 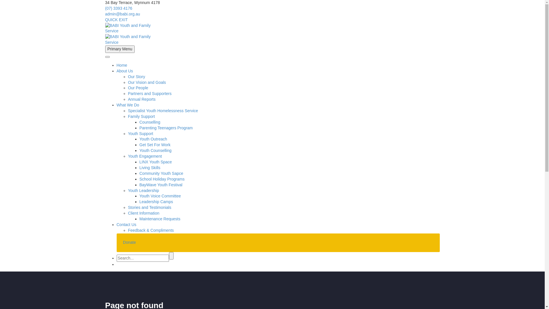 I want to click on Youth Counselling, so click(x=156, y=150).